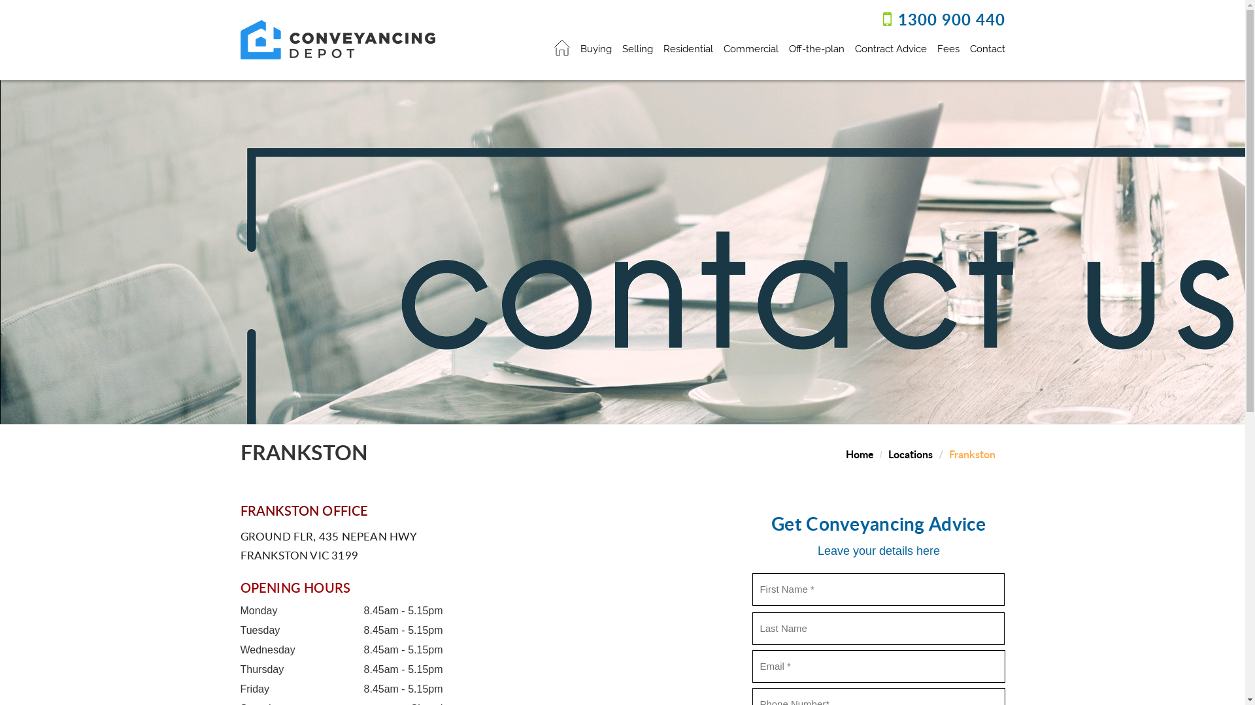 Image resolution: width=1255 pixels, height=705 pixels. Describe the element at coordinates (911, 454) in the screenshot. I see `Locations` at that location.